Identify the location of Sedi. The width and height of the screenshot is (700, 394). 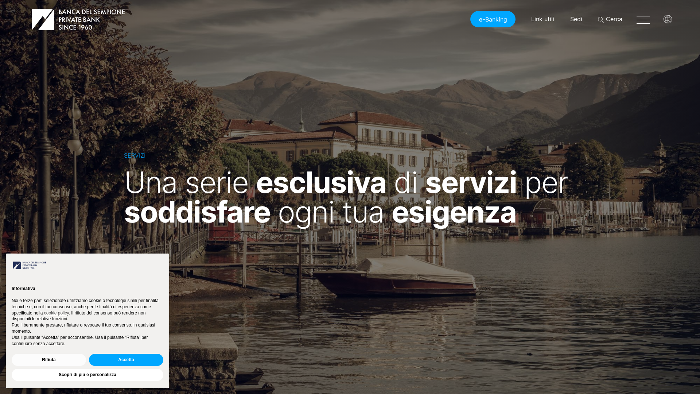
(576, 19).